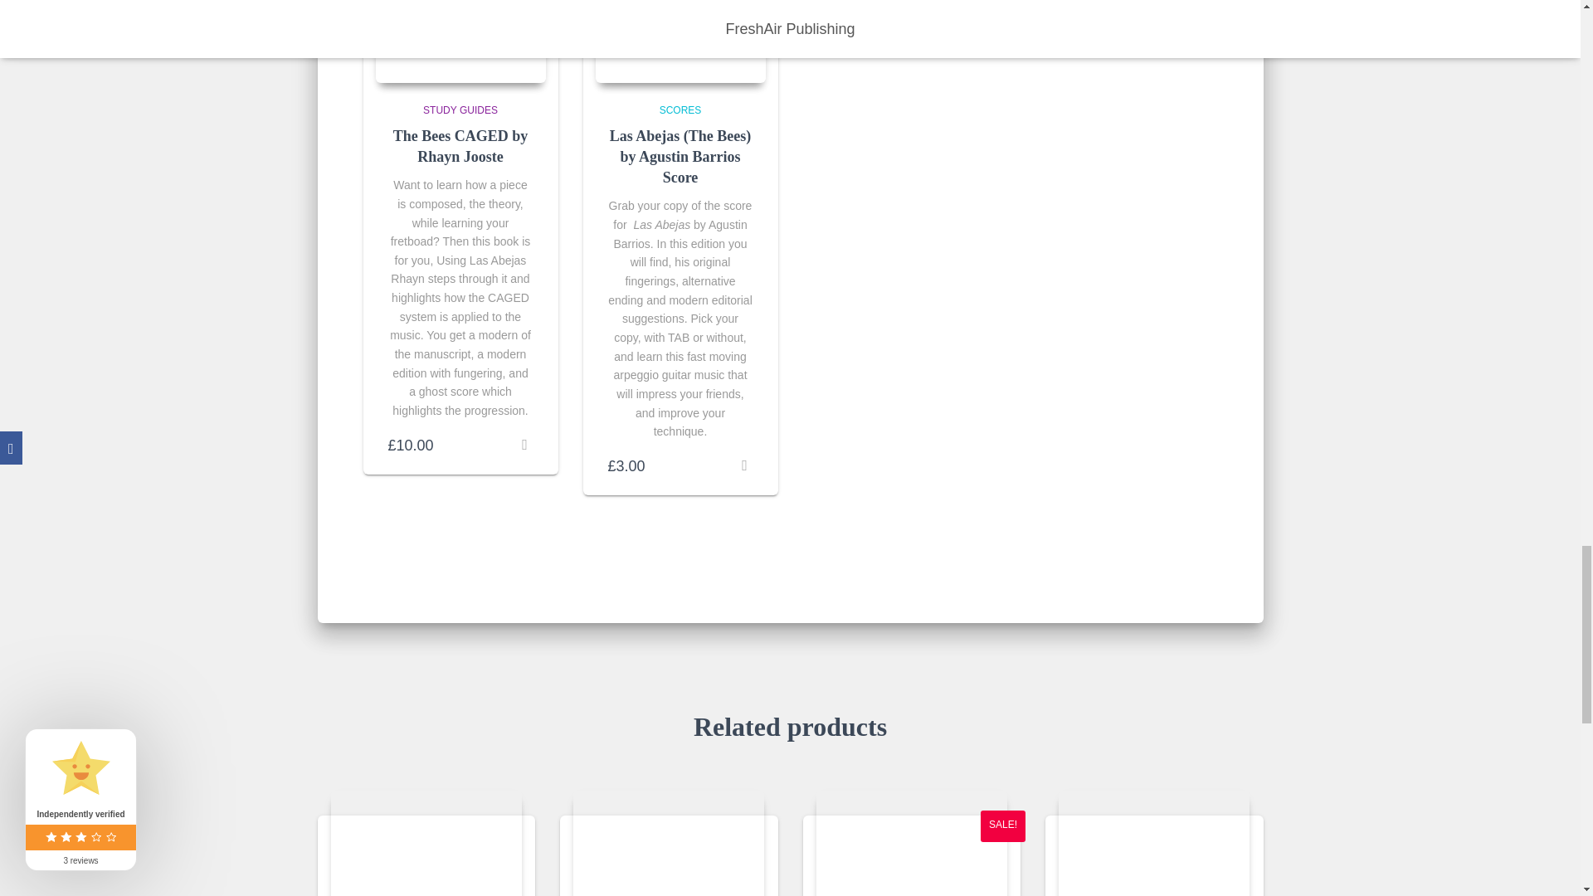  Describe the element at coordinates (460, 110) in the screenshot. I see `STUDY GUIDES` at that location.